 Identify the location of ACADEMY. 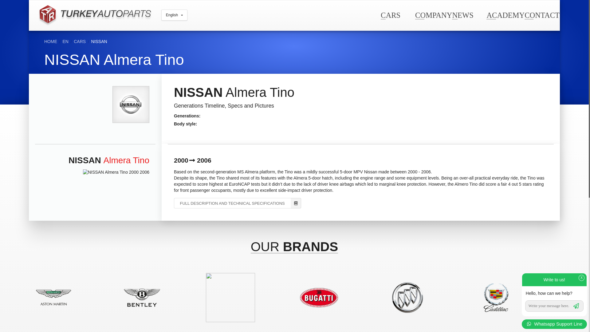
(505, 15).